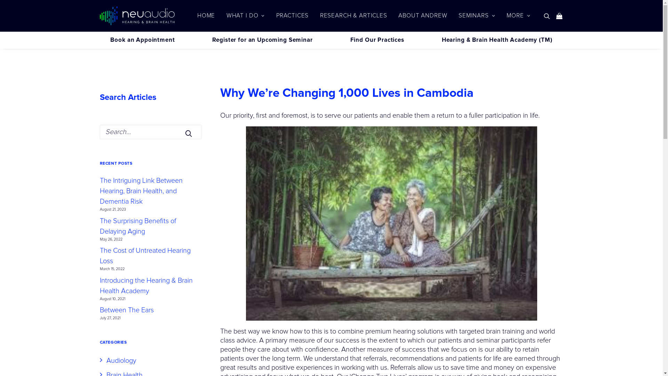 This screenshot has height=376, width=668. I want to click on Search for:, so click(150, 132).